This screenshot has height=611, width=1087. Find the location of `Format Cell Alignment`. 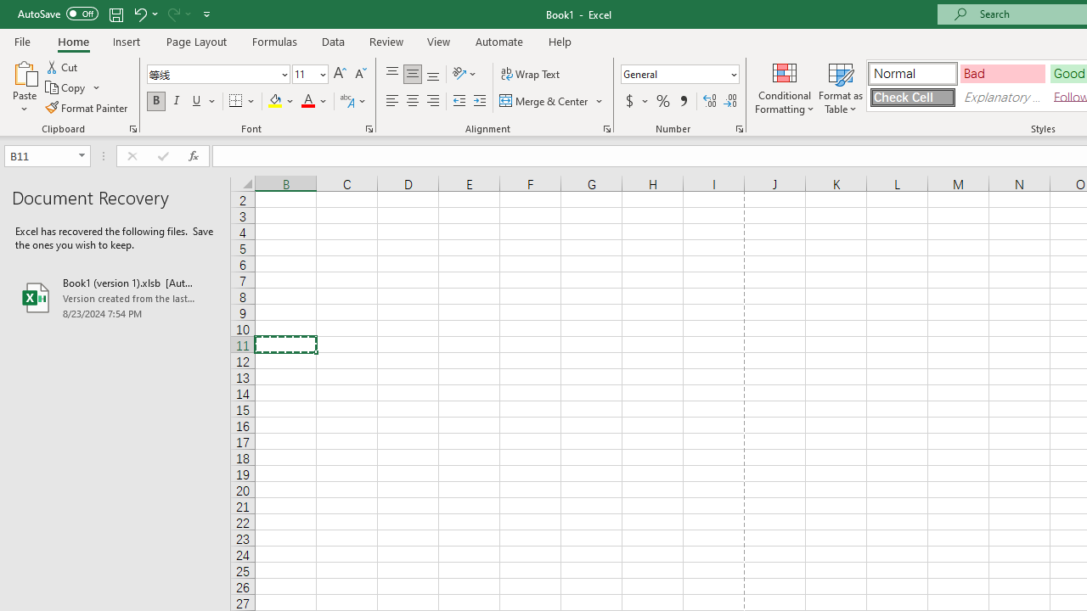

Format Cell Alignment is located at coordinates (606, 129).